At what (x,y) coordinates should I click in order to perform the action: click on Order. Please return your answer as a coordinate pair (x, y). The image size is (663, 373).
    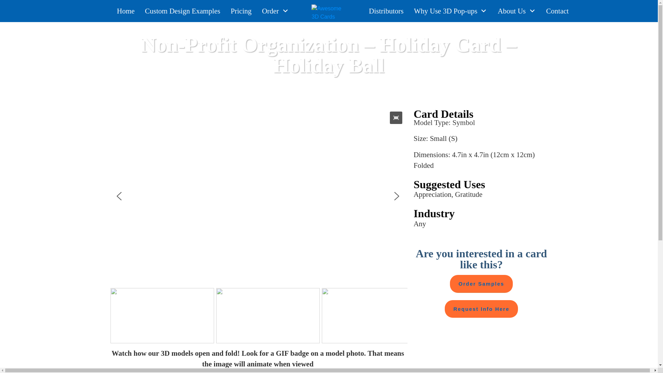
    Looking at the image, I should click on (276, 11).